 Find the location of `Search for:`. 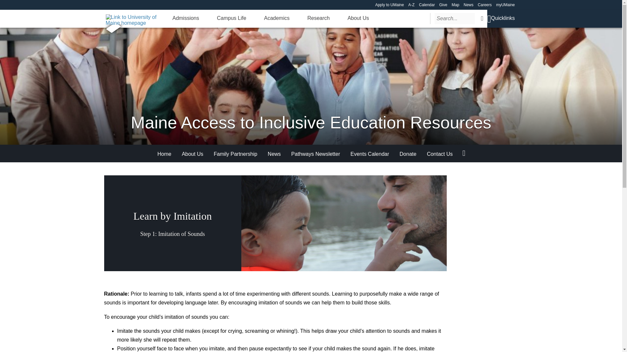

Search for: is located at coordinates (455, 18).